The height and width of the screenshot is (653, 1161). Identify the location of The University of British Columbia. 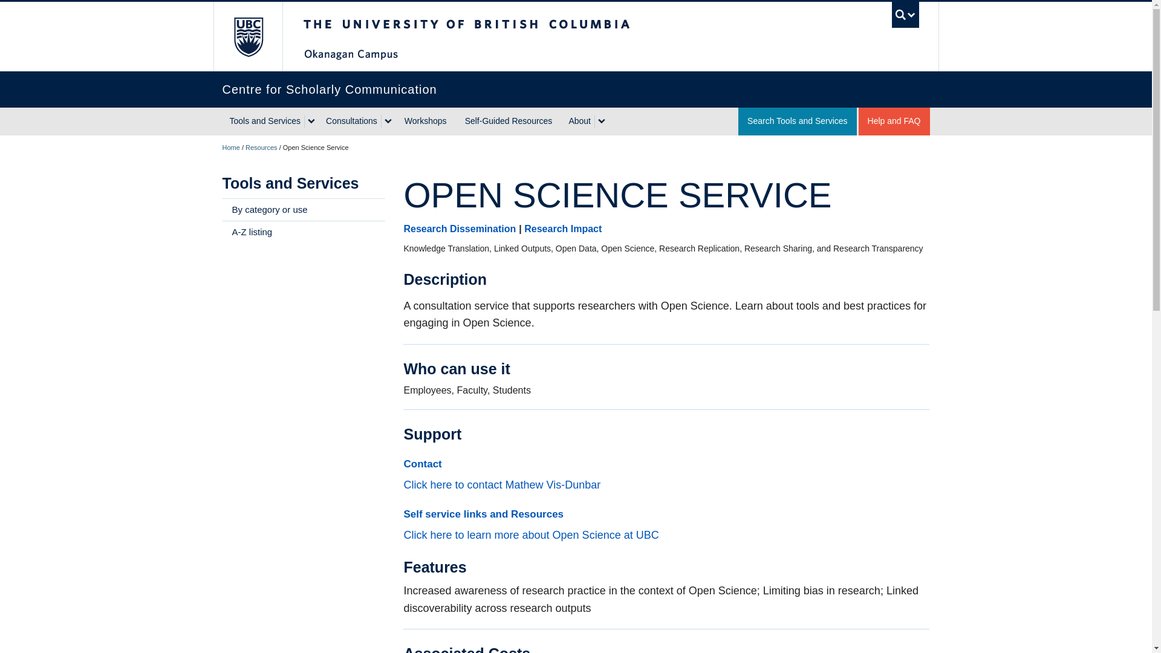
(247, 36).